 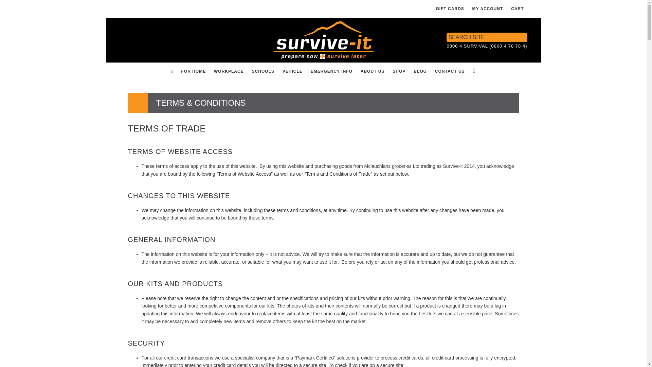 I want to click on GIFT CARDS, so click(x=450, y=9).